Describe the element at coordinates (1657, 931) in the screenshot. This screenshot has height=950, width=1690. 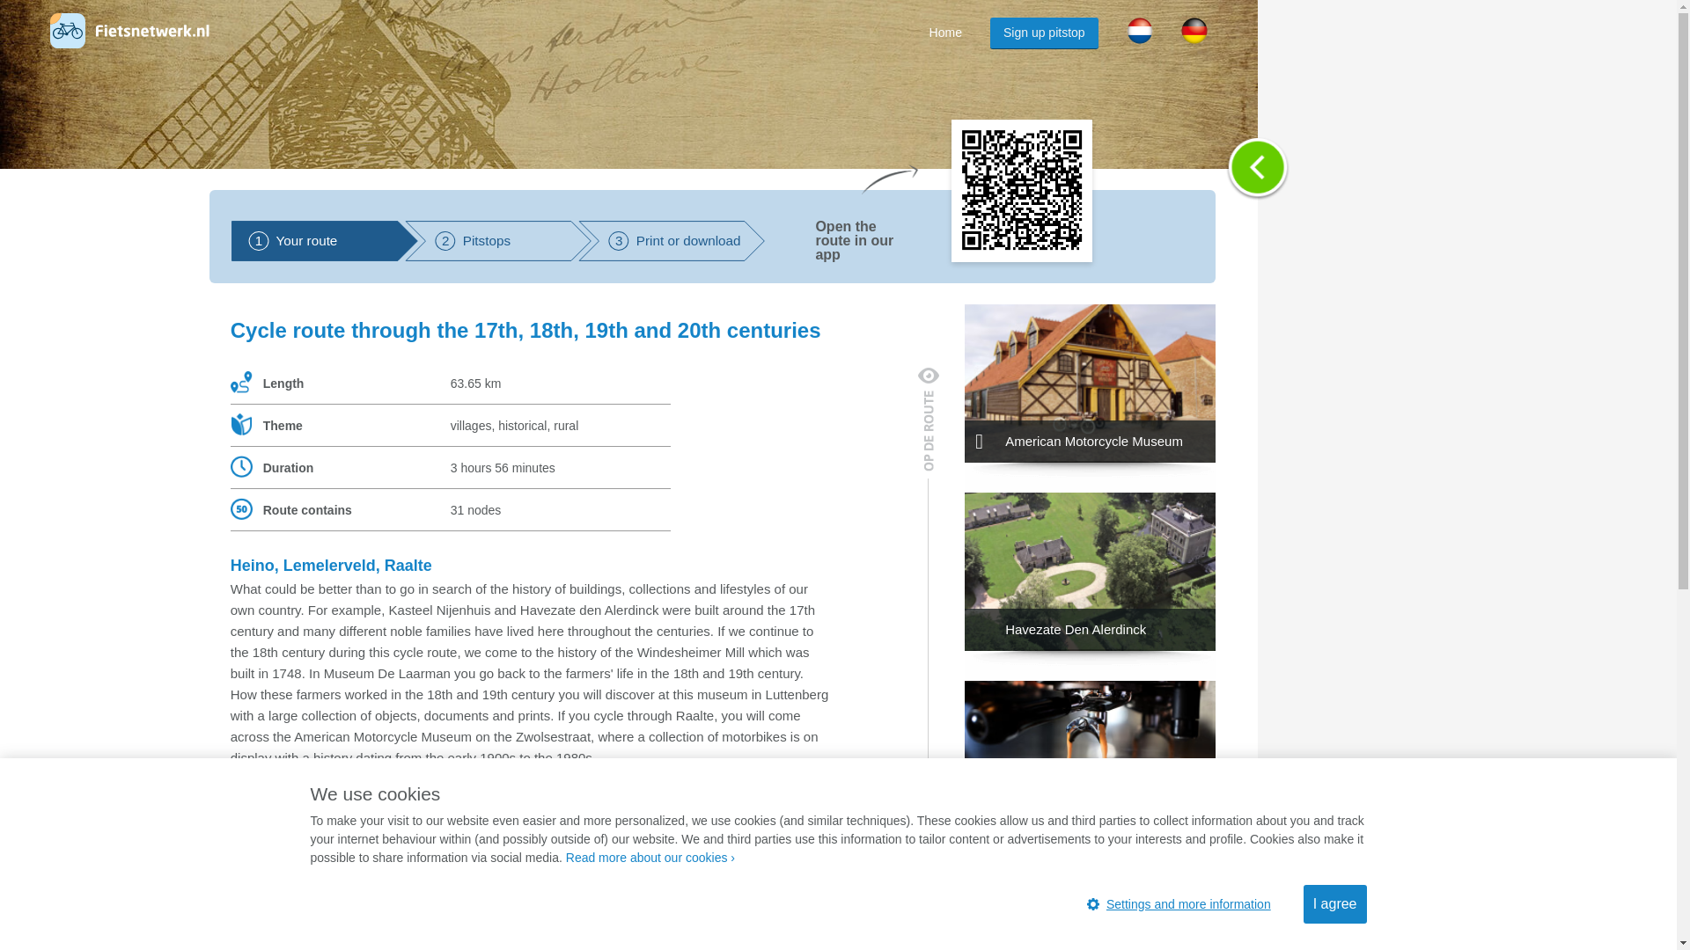
I see `duits` at that location.